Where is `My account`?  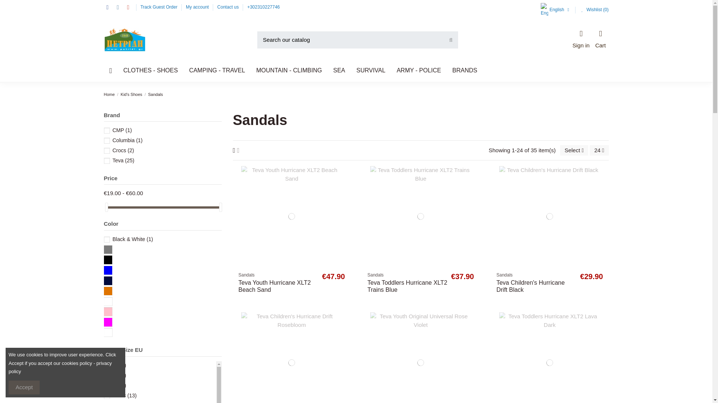 My account is located at coordinates (198, 7).